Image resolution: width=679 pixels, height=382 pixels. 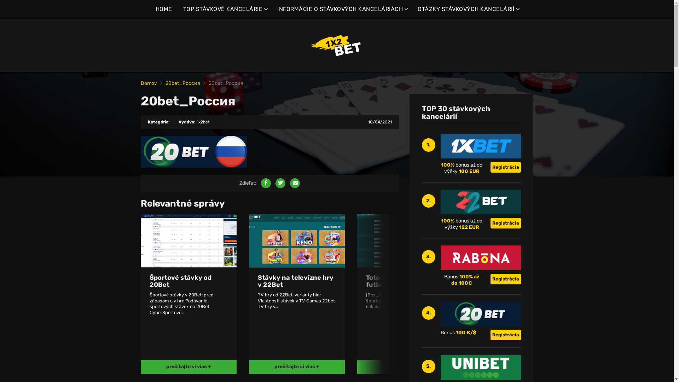 What do you see at coordinates (280, 183) in the screenshot?
I see `Share on Twitter` at bounding box center [280, 183].